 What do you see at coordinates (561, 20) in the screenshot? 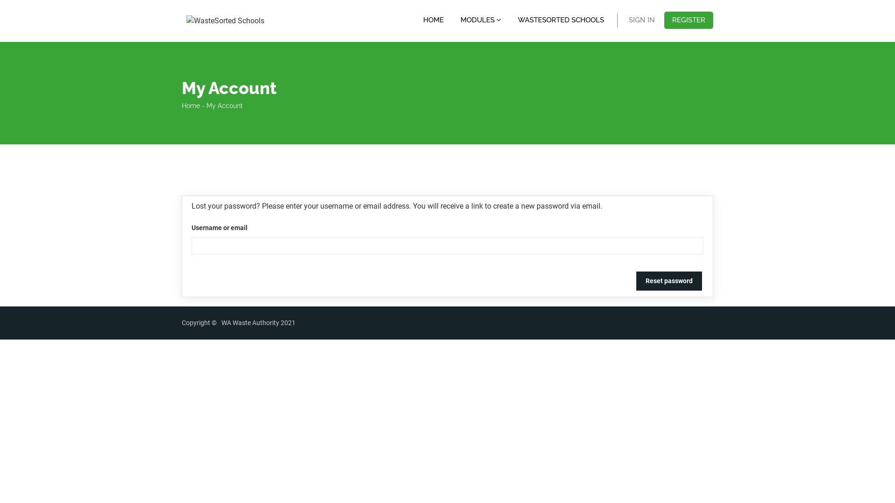
I see `WASTESORTED SCHOOLS` at bounding box center [561, 20].